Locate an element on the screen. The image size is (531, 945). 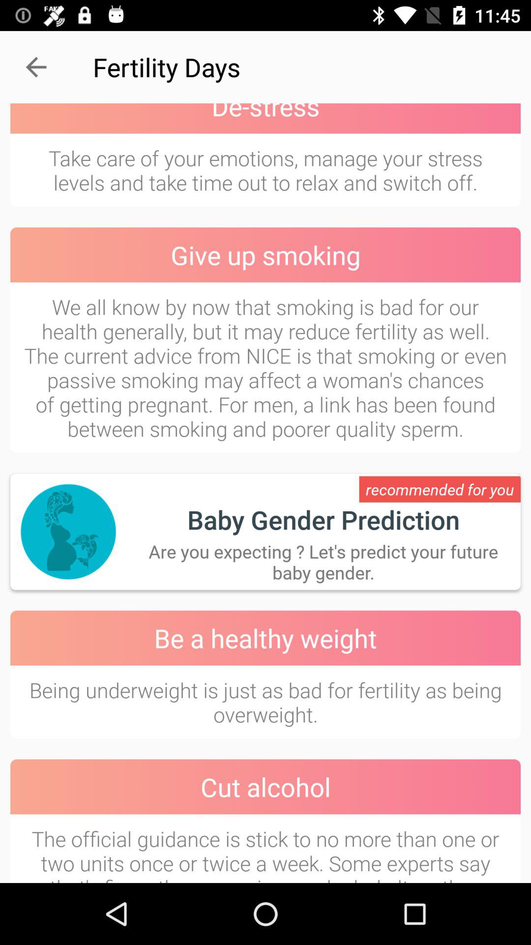
tap the item next to the fertility days item is located at coordinates (36, 67).